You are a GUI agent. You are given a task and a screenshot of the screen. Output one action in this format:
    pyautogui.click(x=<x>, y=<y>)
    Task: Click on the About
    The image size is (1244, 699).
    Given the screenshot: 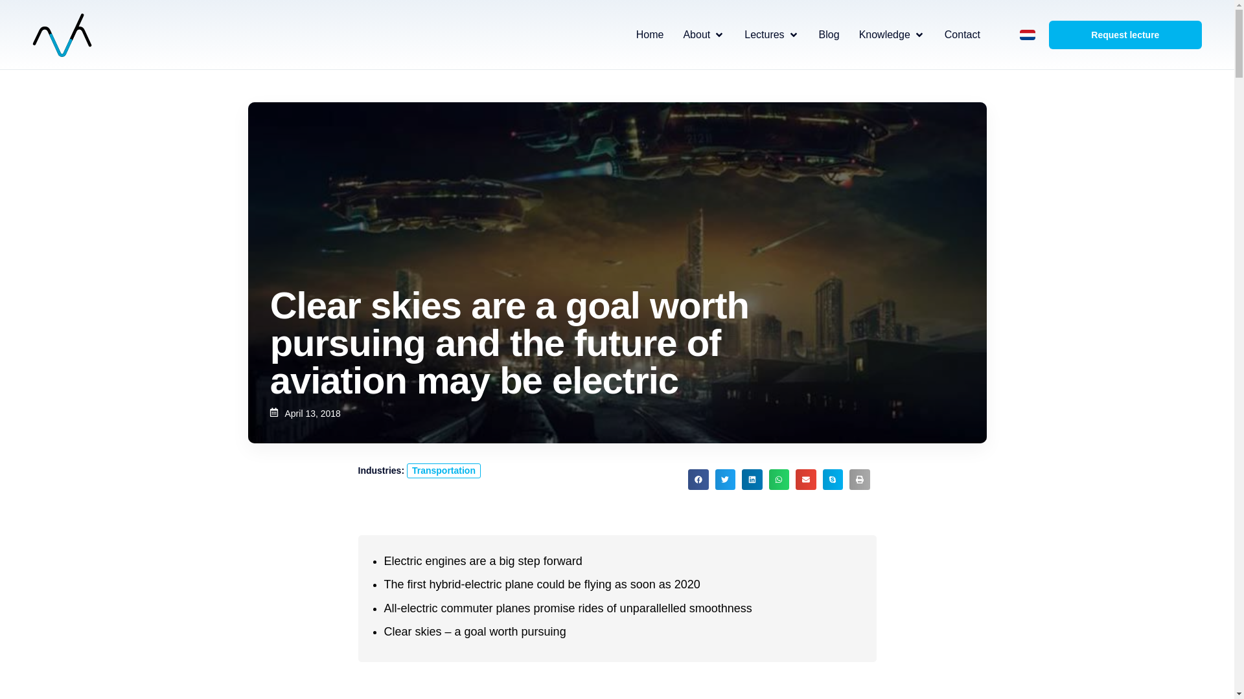 What is the action you would take?
    pyautogui.click(x=697, y=35)
    